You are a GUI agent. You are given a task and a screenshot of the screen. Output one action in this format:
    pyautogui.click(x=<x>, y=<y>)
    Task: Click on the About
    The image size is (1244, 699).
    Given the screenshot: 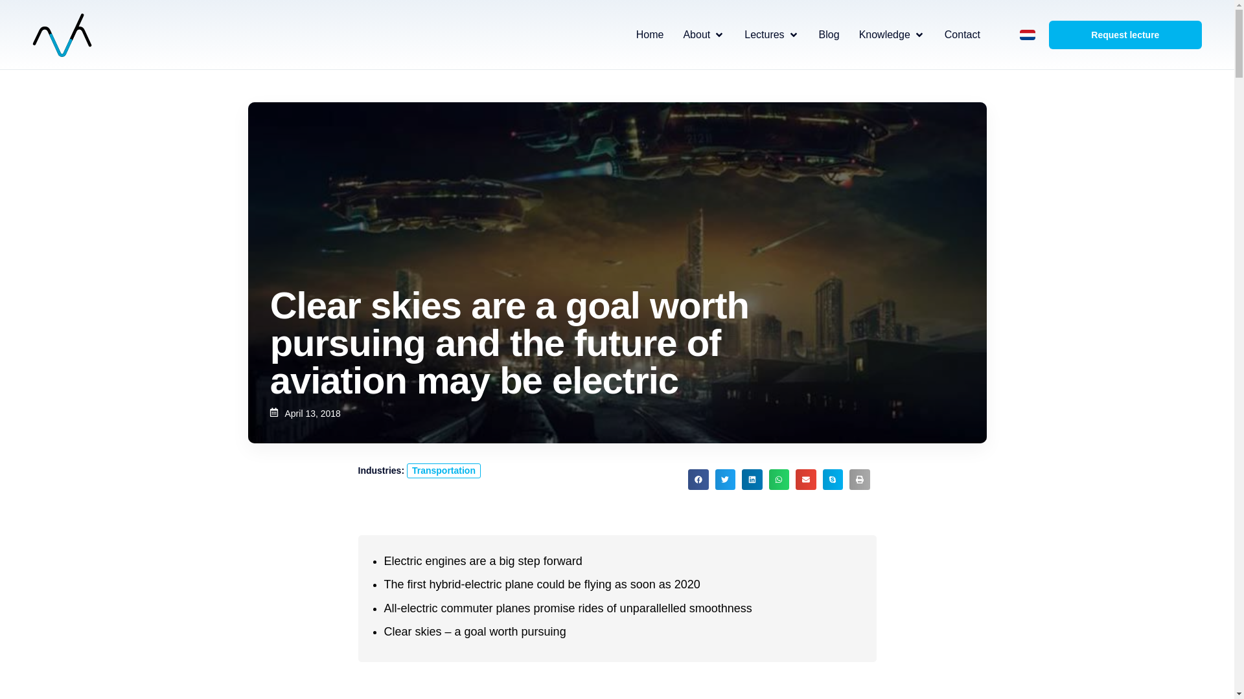 What is the action you would take?
    pyautogui.click(x=697, y=35)
    